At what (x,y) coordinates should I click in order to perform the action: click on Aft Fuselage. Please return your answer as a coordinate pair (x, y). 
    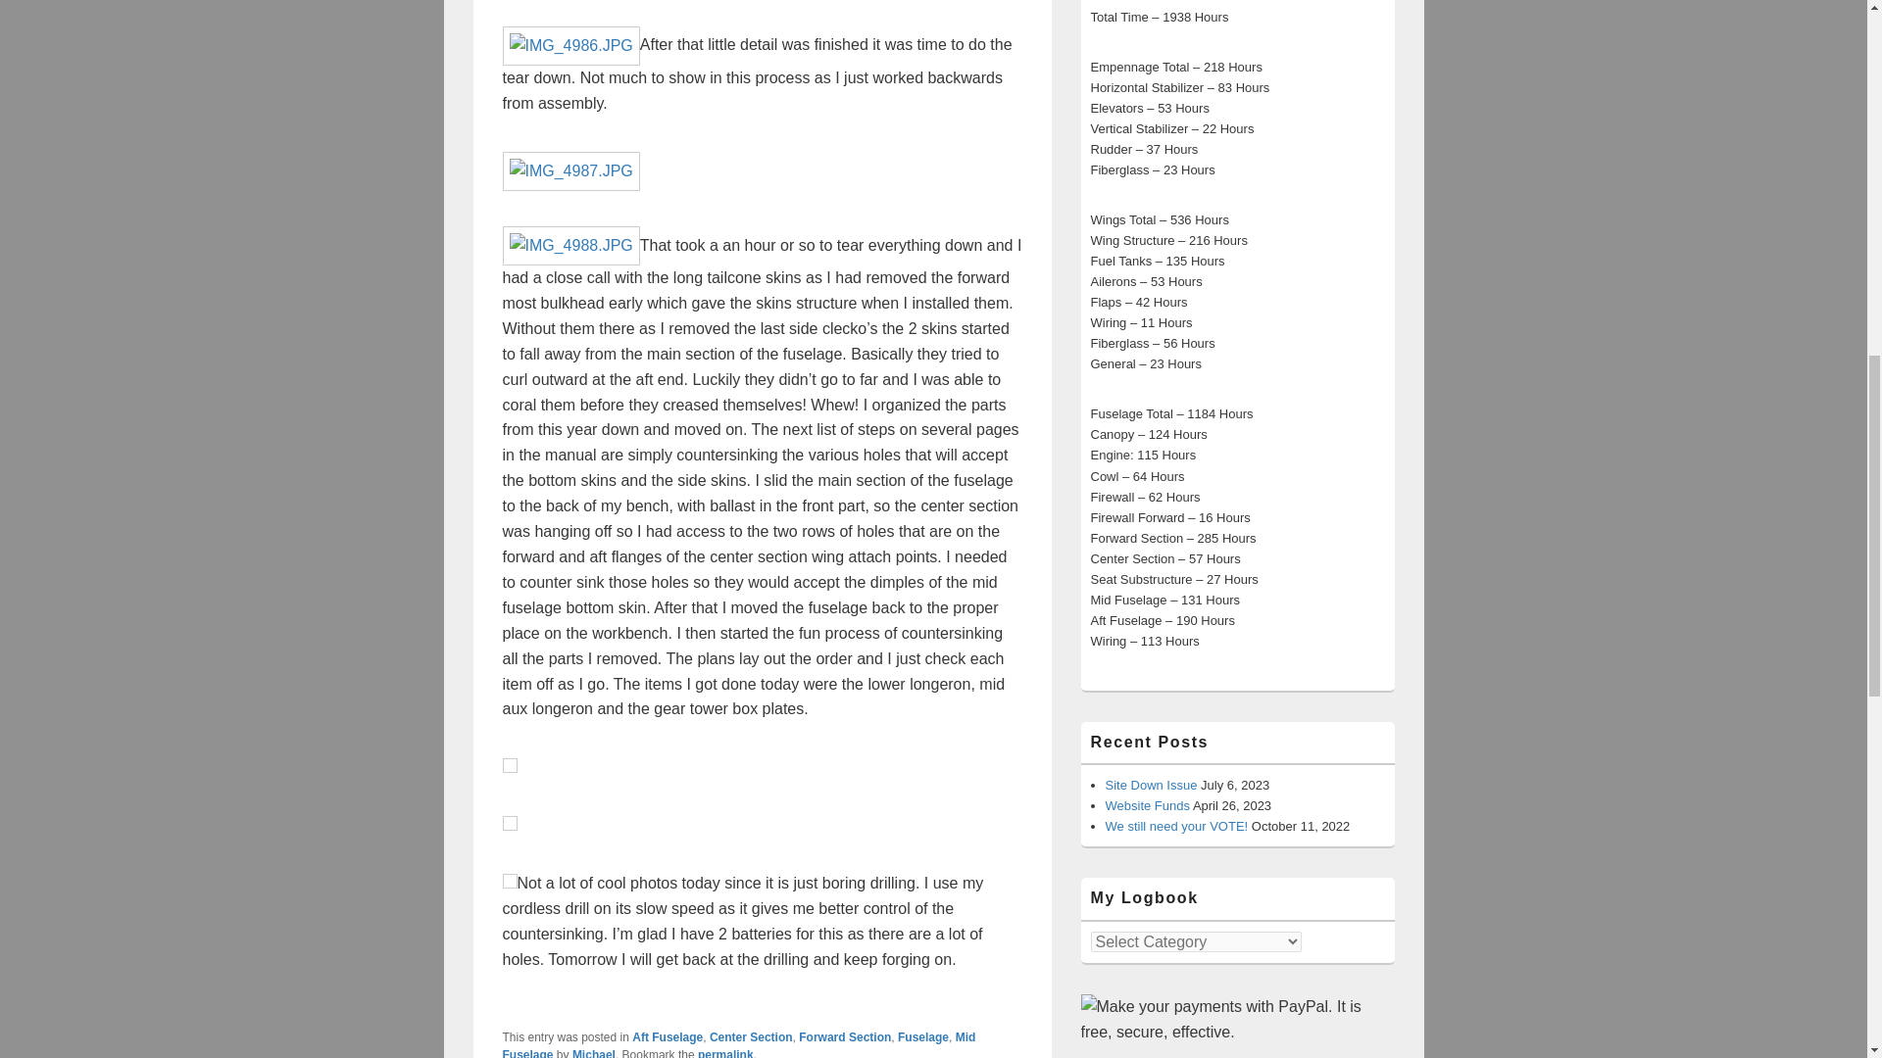
    Looking at the image, I should click on (667, 1036).